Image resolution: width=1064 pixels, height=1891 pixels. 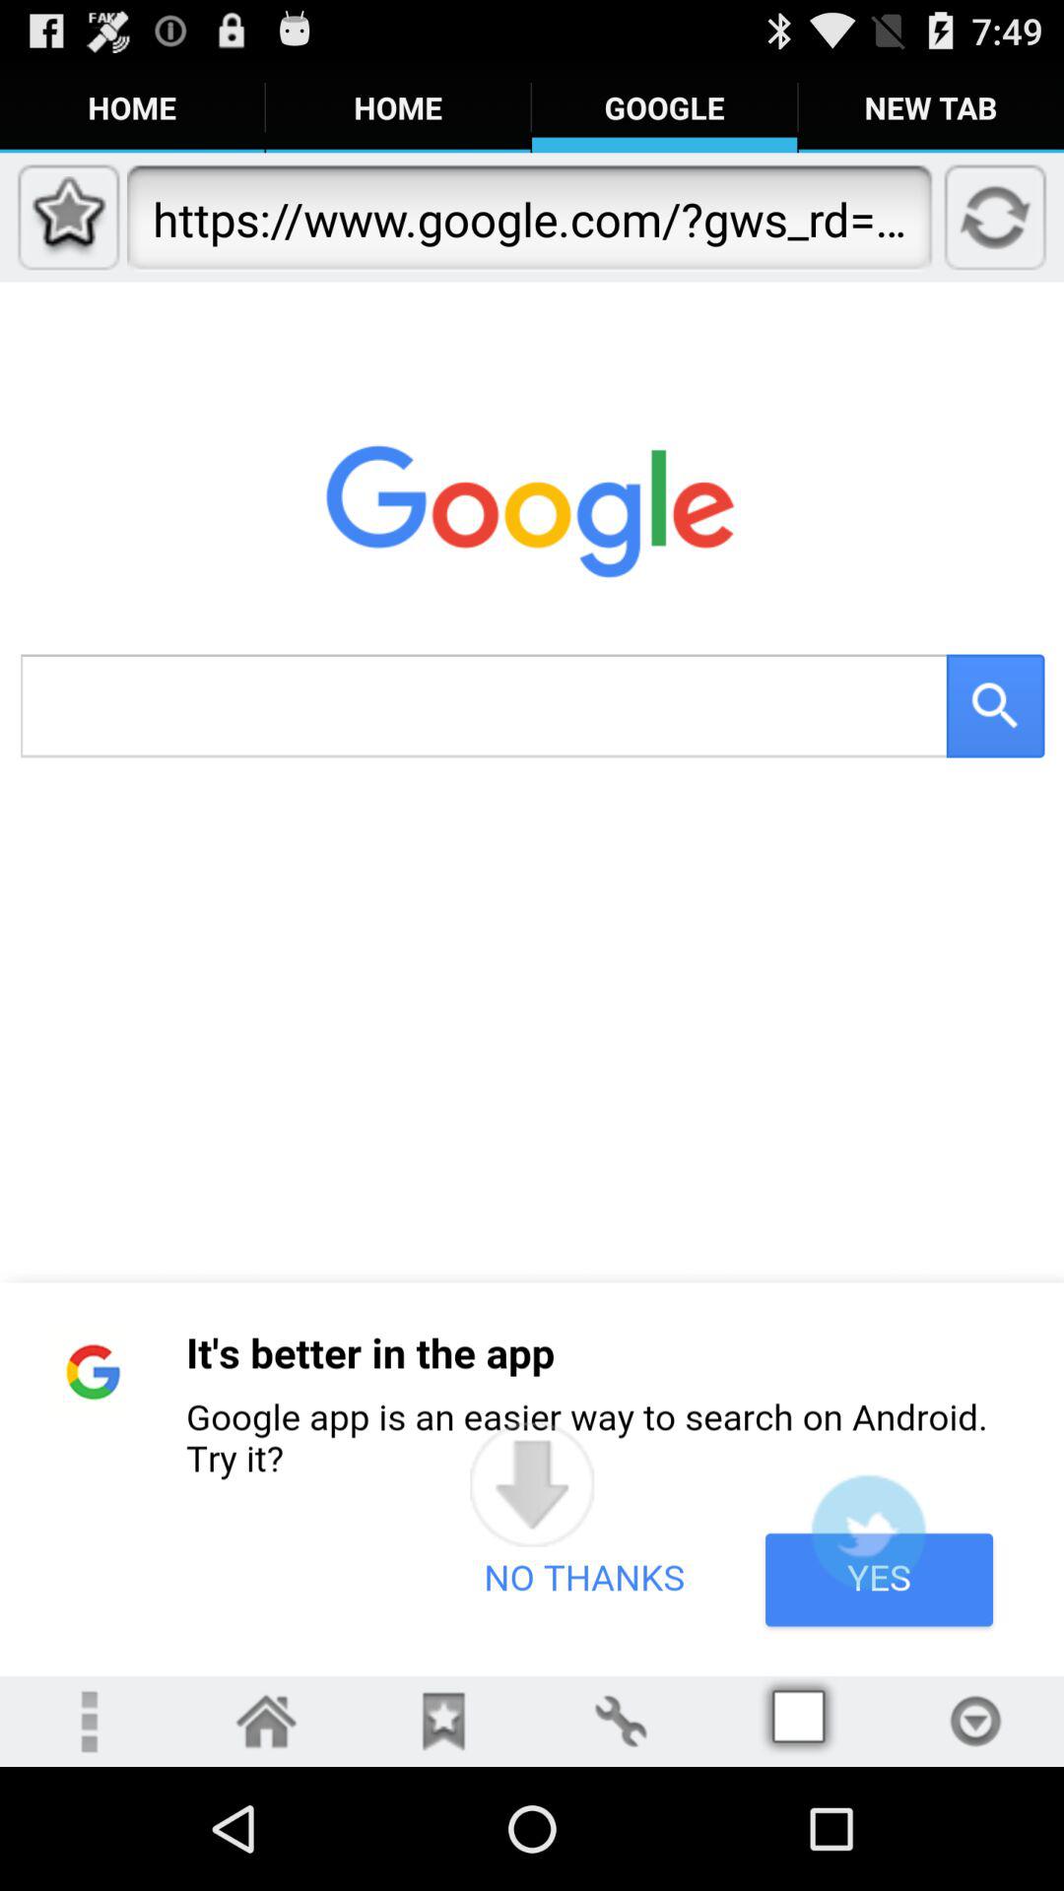 What do you see at coordinates (443, 1722) in the screenshot?
I see `star icon` at bounding box center [443, 1722].